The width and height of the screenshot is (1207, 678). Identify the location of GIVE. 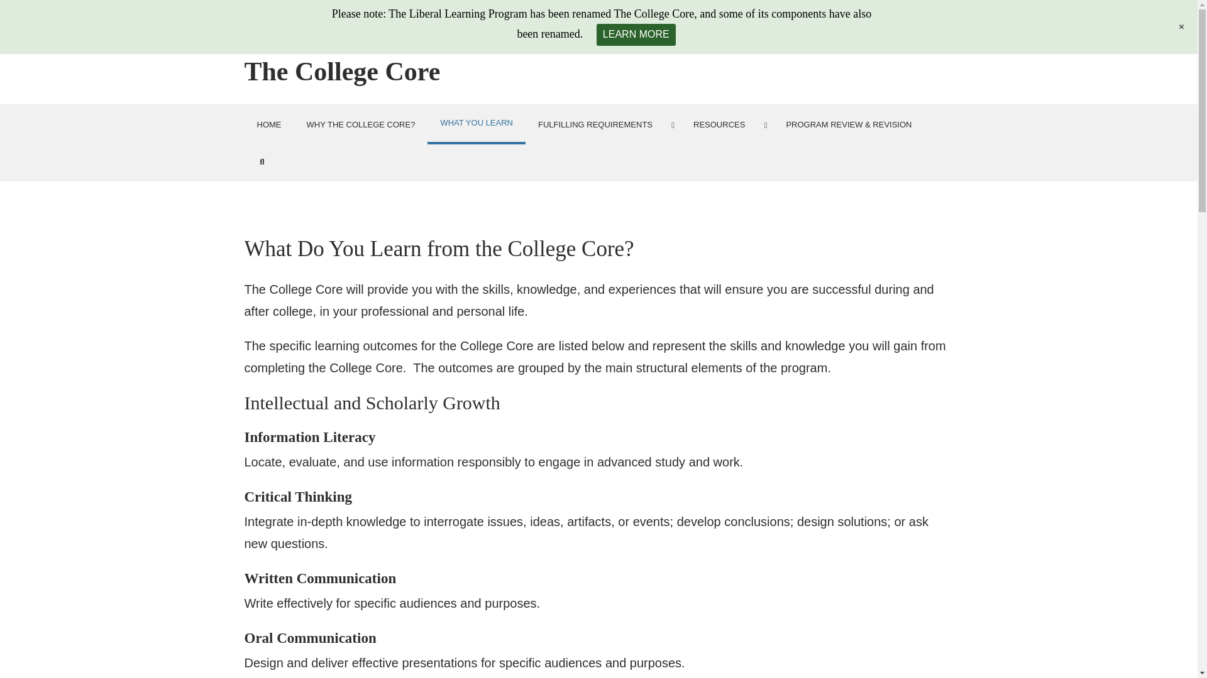
(725, 22).